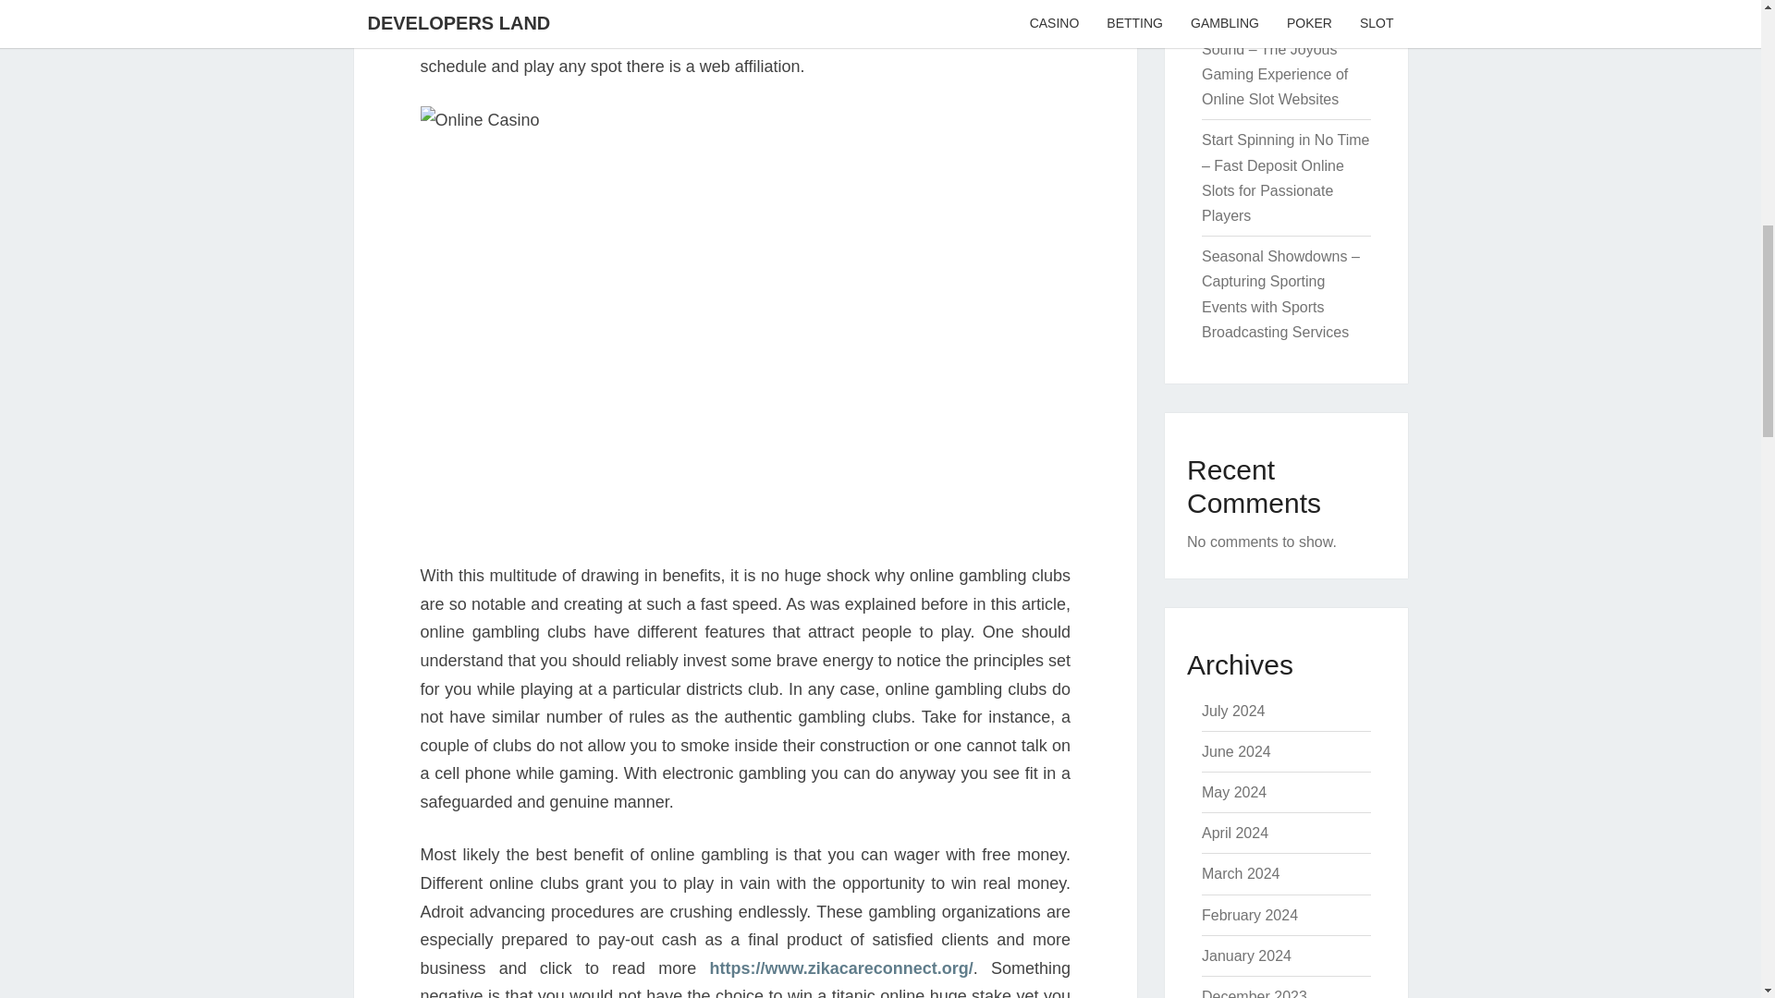  Describe the element at coordinates (1254, 993) in the screenshot. I see `December 2023` at that location.